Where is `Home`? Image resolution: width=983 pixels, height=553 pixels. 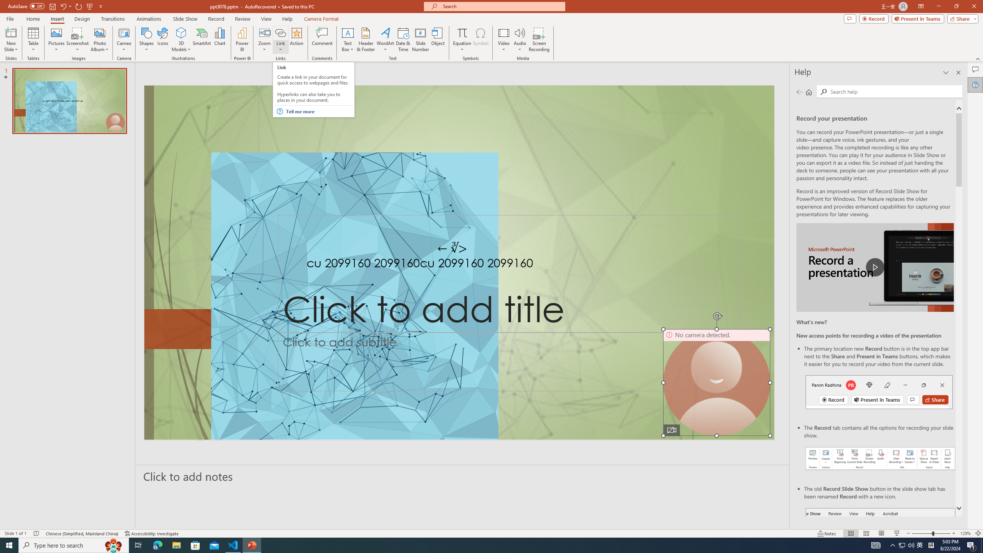 Home is located at coordinates (33, 19).